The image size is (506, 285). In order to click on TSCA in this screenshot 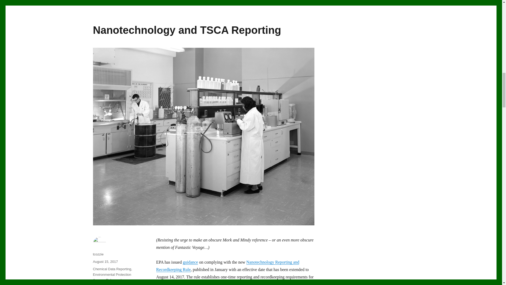, I will do `click(117, 284)`.